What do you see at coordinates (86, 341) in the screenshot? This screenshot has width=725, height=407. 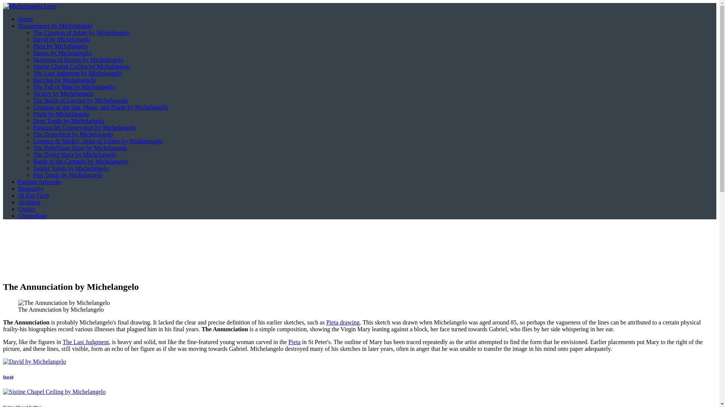 I see `The Last Judgment` at bounding box center [86, 341].